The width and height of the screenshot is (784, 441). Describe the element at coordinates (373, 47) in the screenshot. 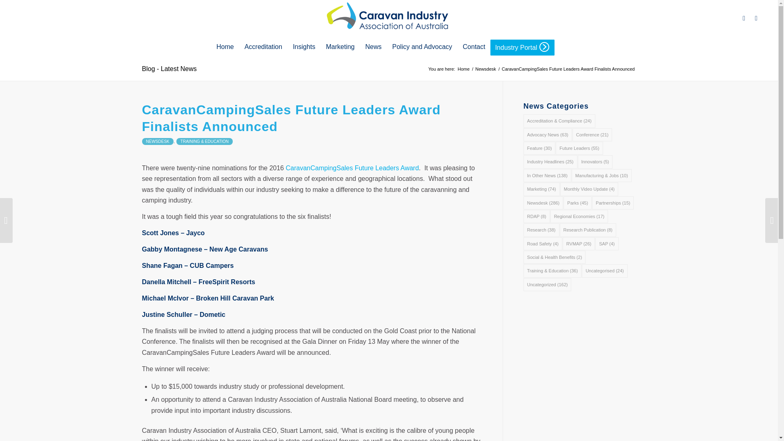

I see `News` at that location.